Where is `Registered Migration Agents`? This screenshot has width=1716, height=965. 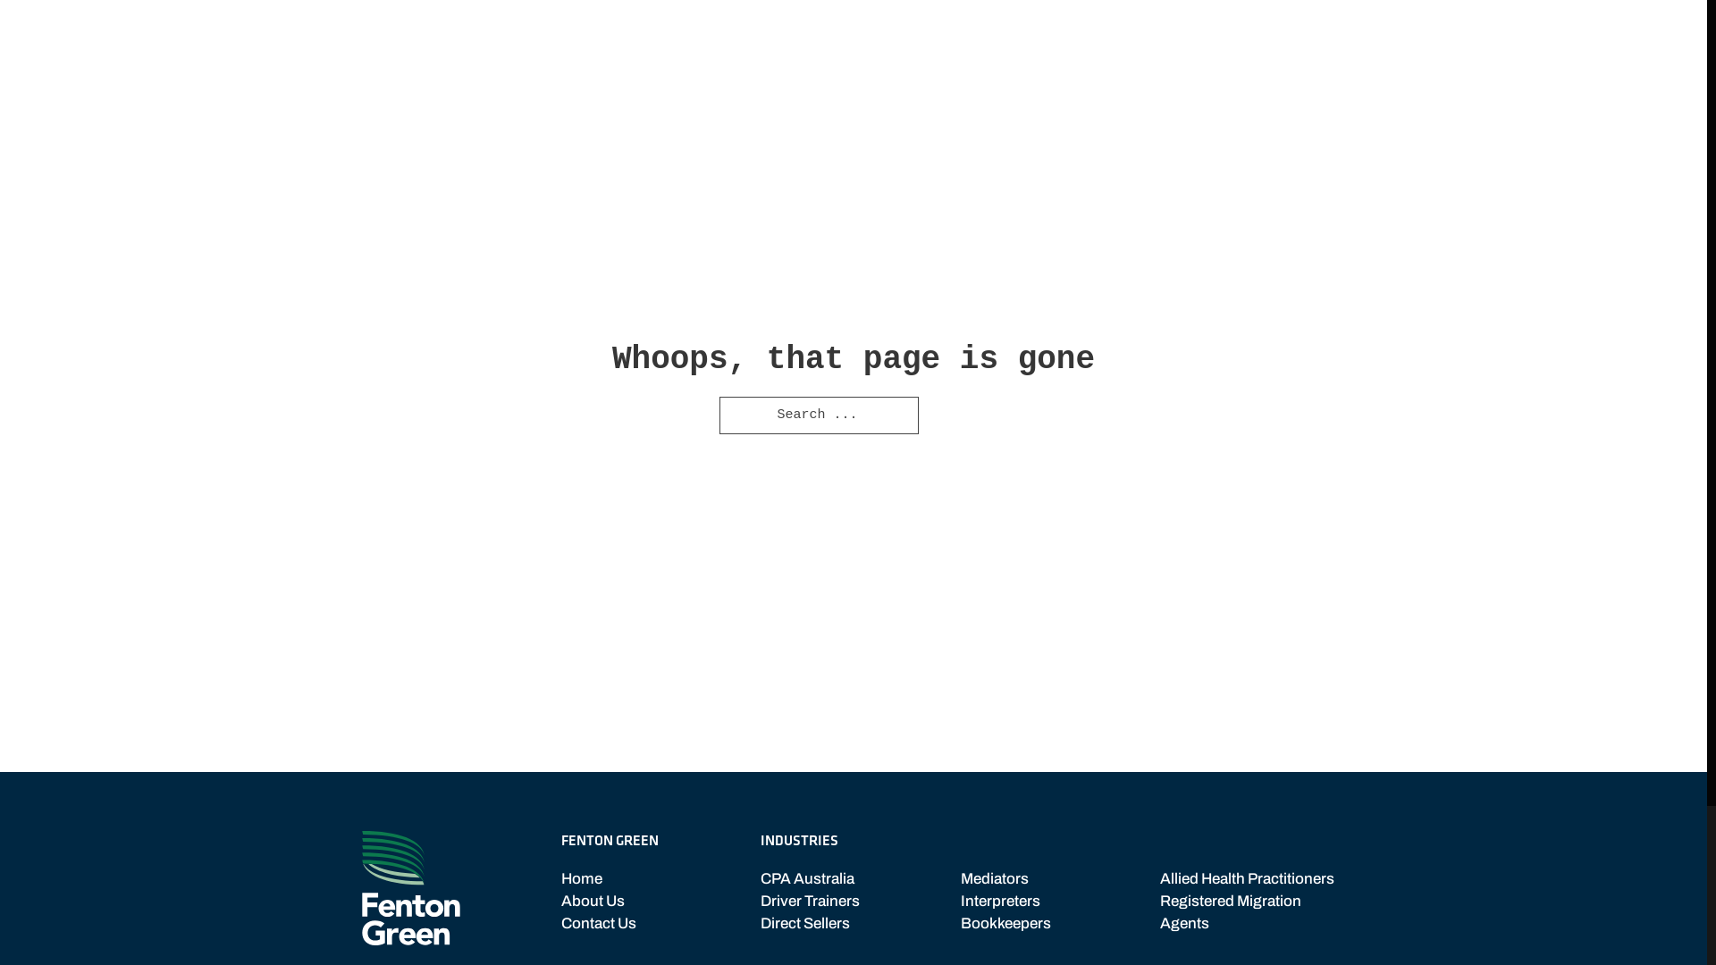
Registered Migration Agents is located at coordinates (1253, 912).